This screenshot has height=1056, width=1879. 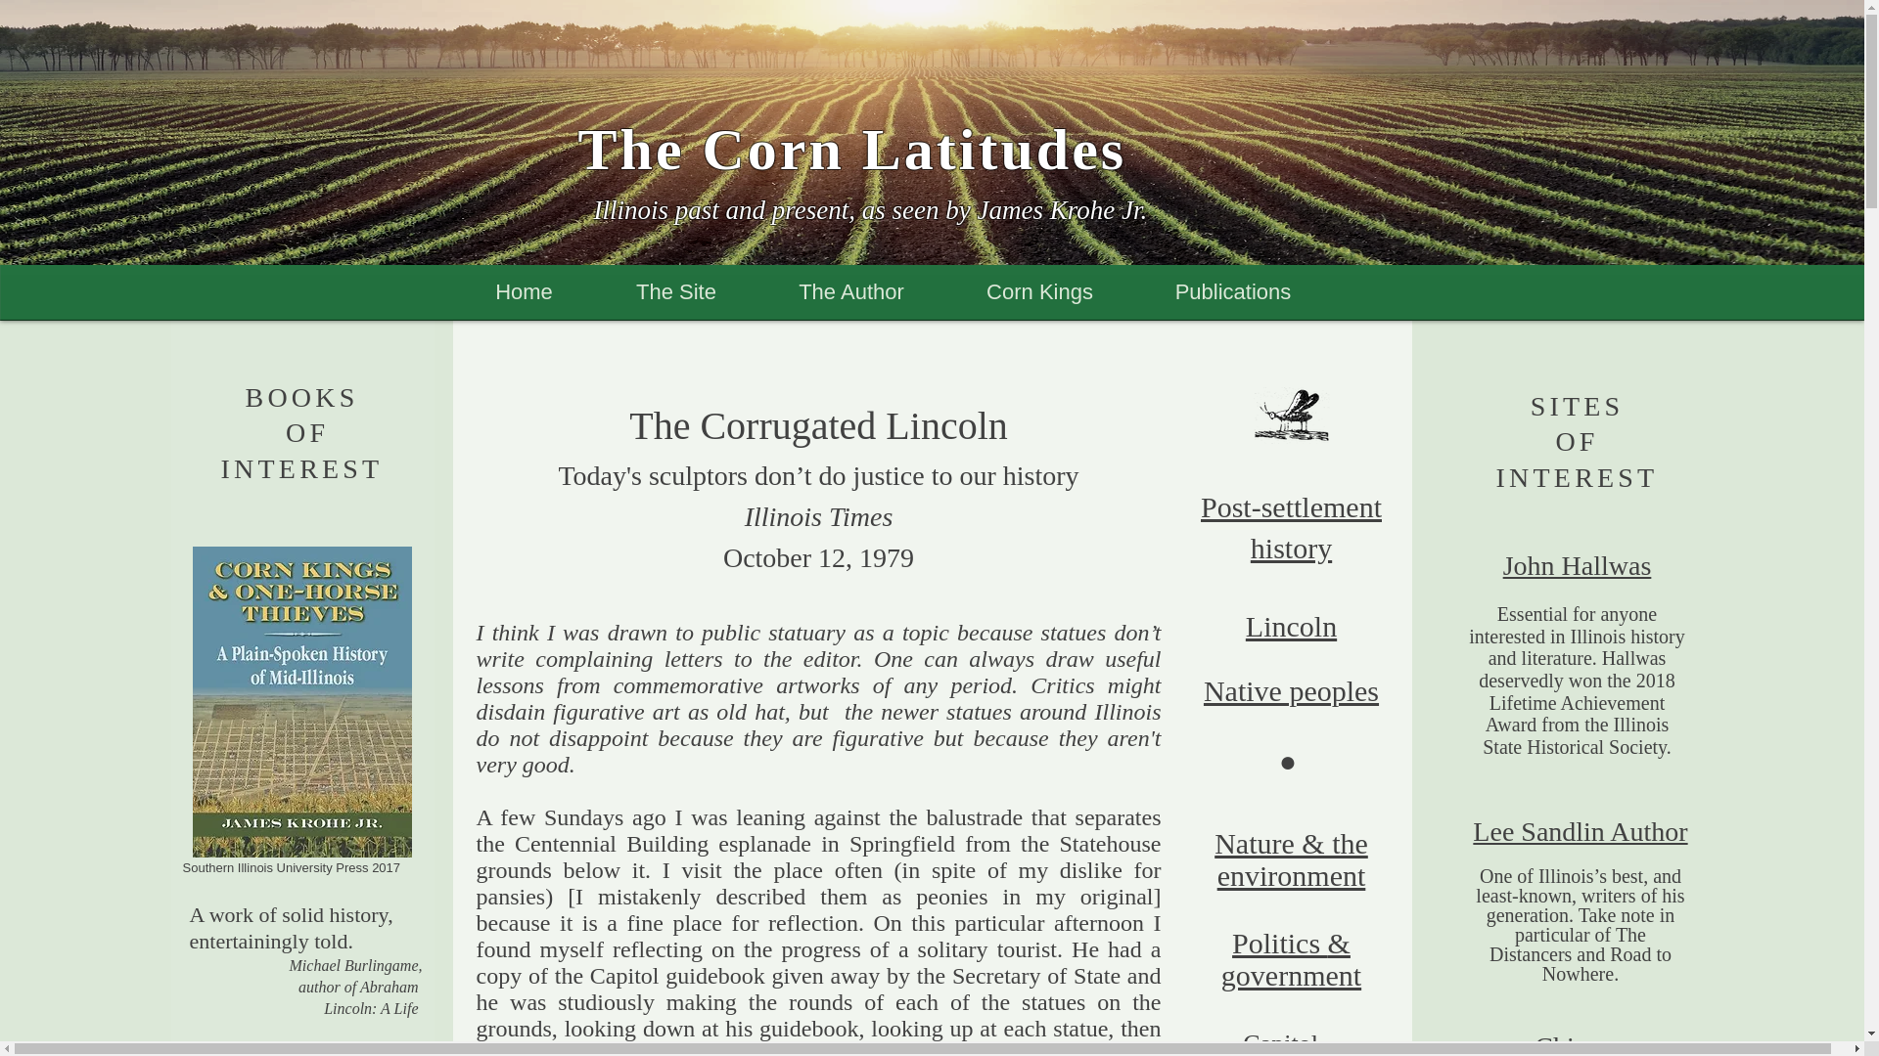 What do you see at coordinates (1581, 1044) in the screenshot?
I see `Chicago Architecture Center` at bounding box center [1581, 1044].